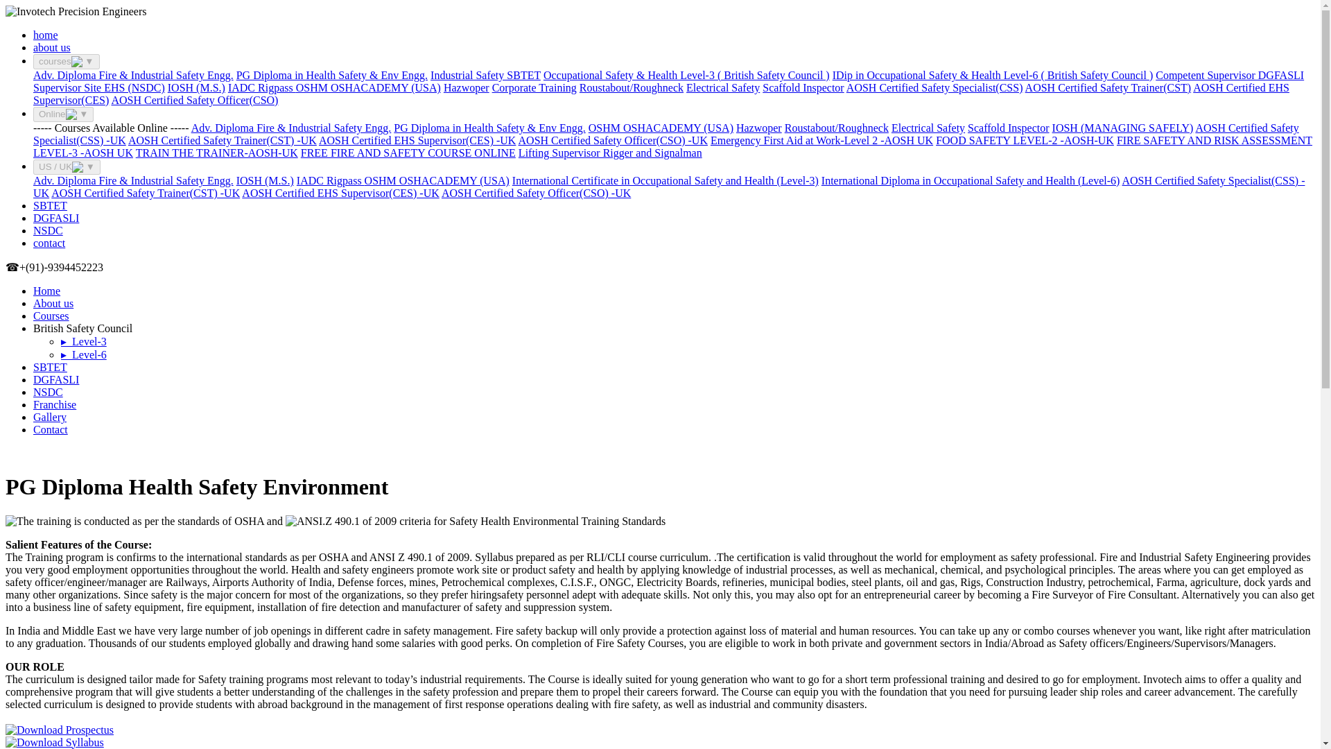 This screenshot has height=749, width=1331. What do you see at coordinates (48, 230) in the screenshot?
I see `National Skill Development Corporation` at bounding box center [48, 230].